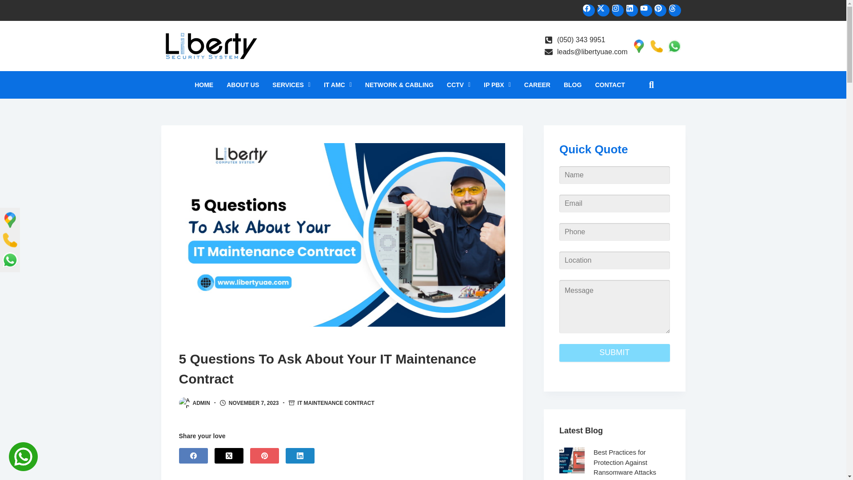 The height and width of the screenshot is (480, 853). Describe the element at coordinates (201, 403) in the screenshot. I see `Posts by admin` at that location.